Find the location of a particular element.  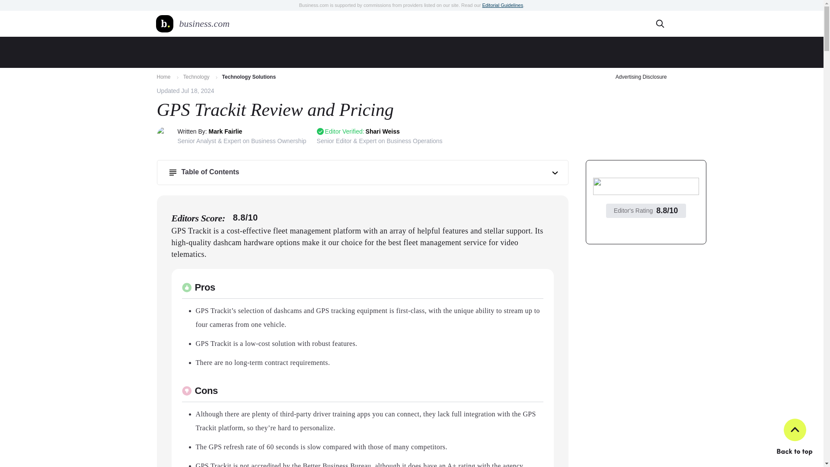

Arrow is located at coordinates (216, 78).